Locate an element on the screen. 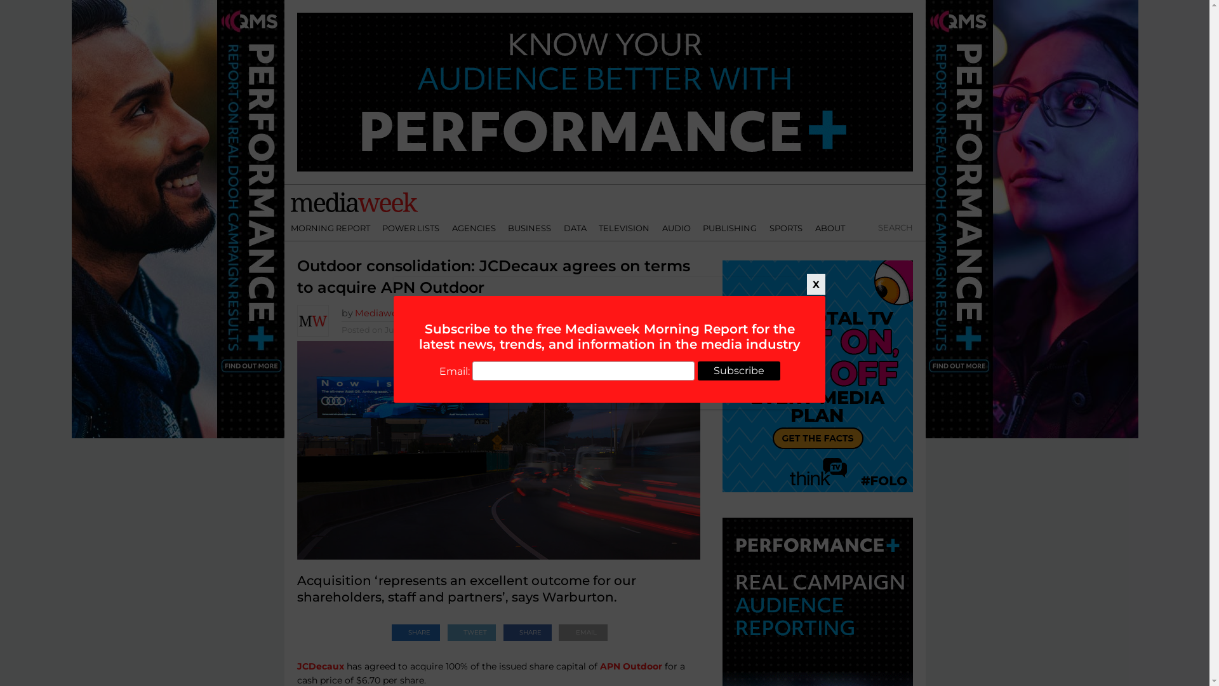 The image size is (1219, 686). DATA is located at coordinates (575, 228).